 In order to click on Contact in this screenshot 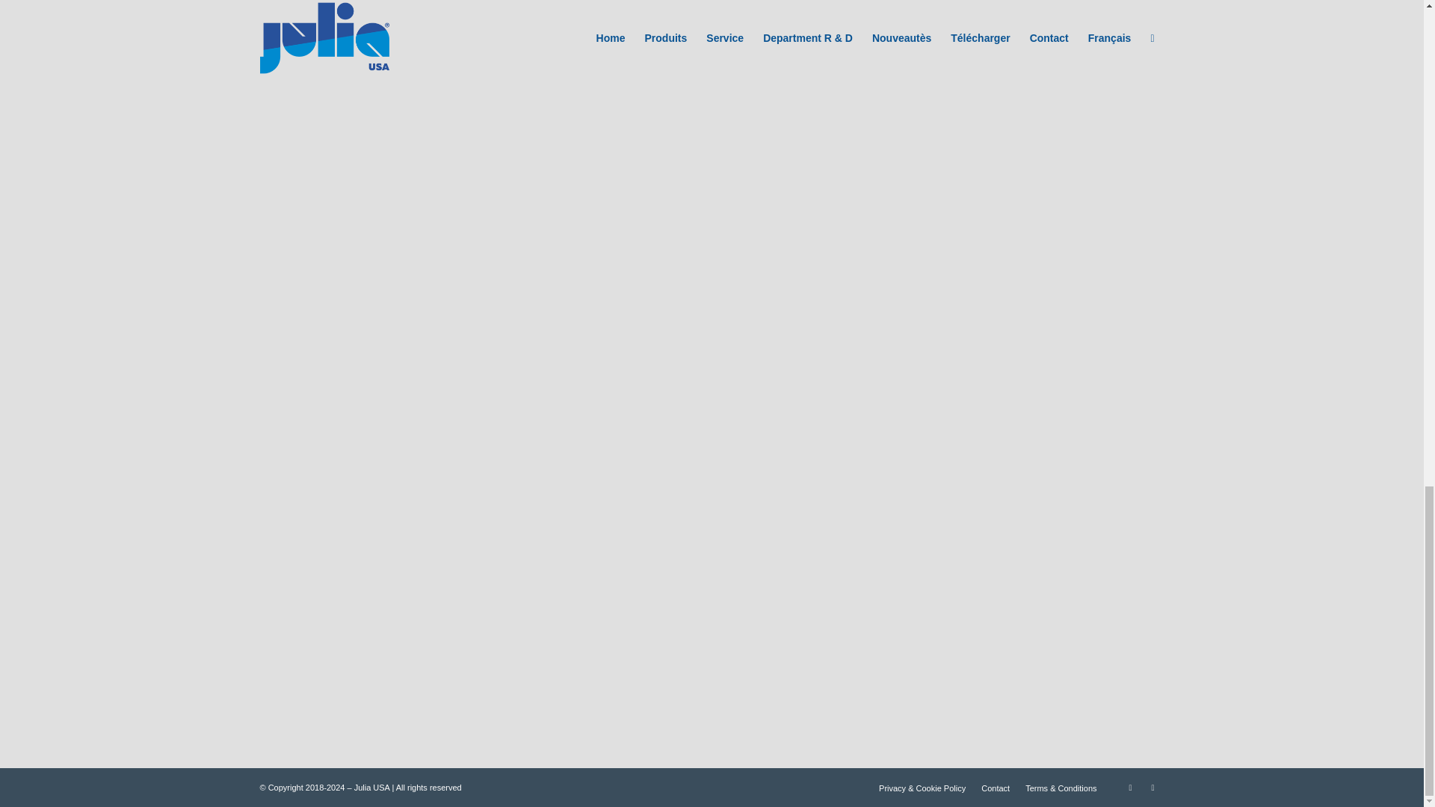, I will do `click(996, 788)`.